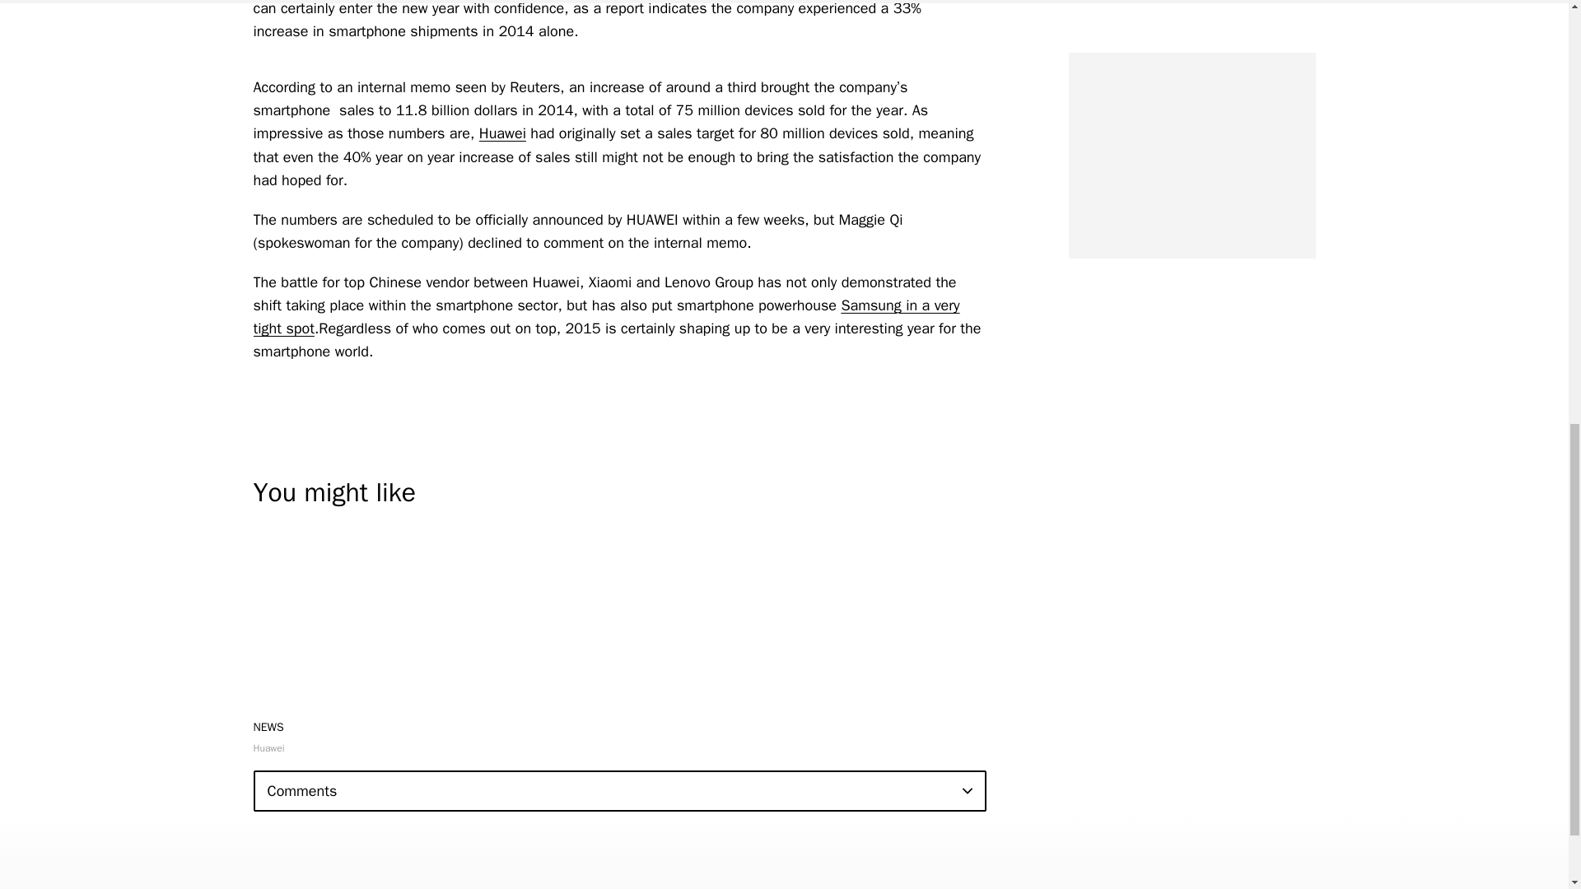  Describe the element at coordinates (268, 728) in the screenshot. I see `NEWS` at that location.